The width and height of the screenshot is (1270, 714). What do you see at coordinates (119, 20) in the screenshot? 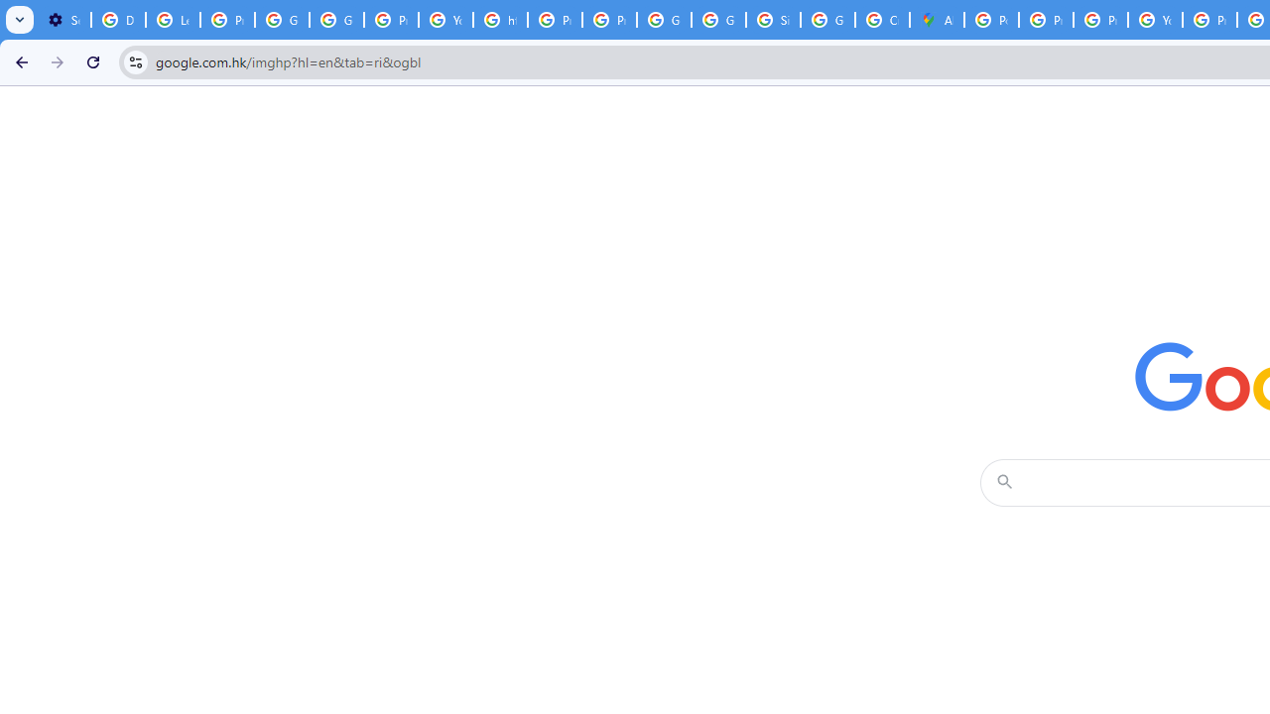
I see `Delete photos & videos - Computer - Google Photos Help` at bounding box center [119, 20].